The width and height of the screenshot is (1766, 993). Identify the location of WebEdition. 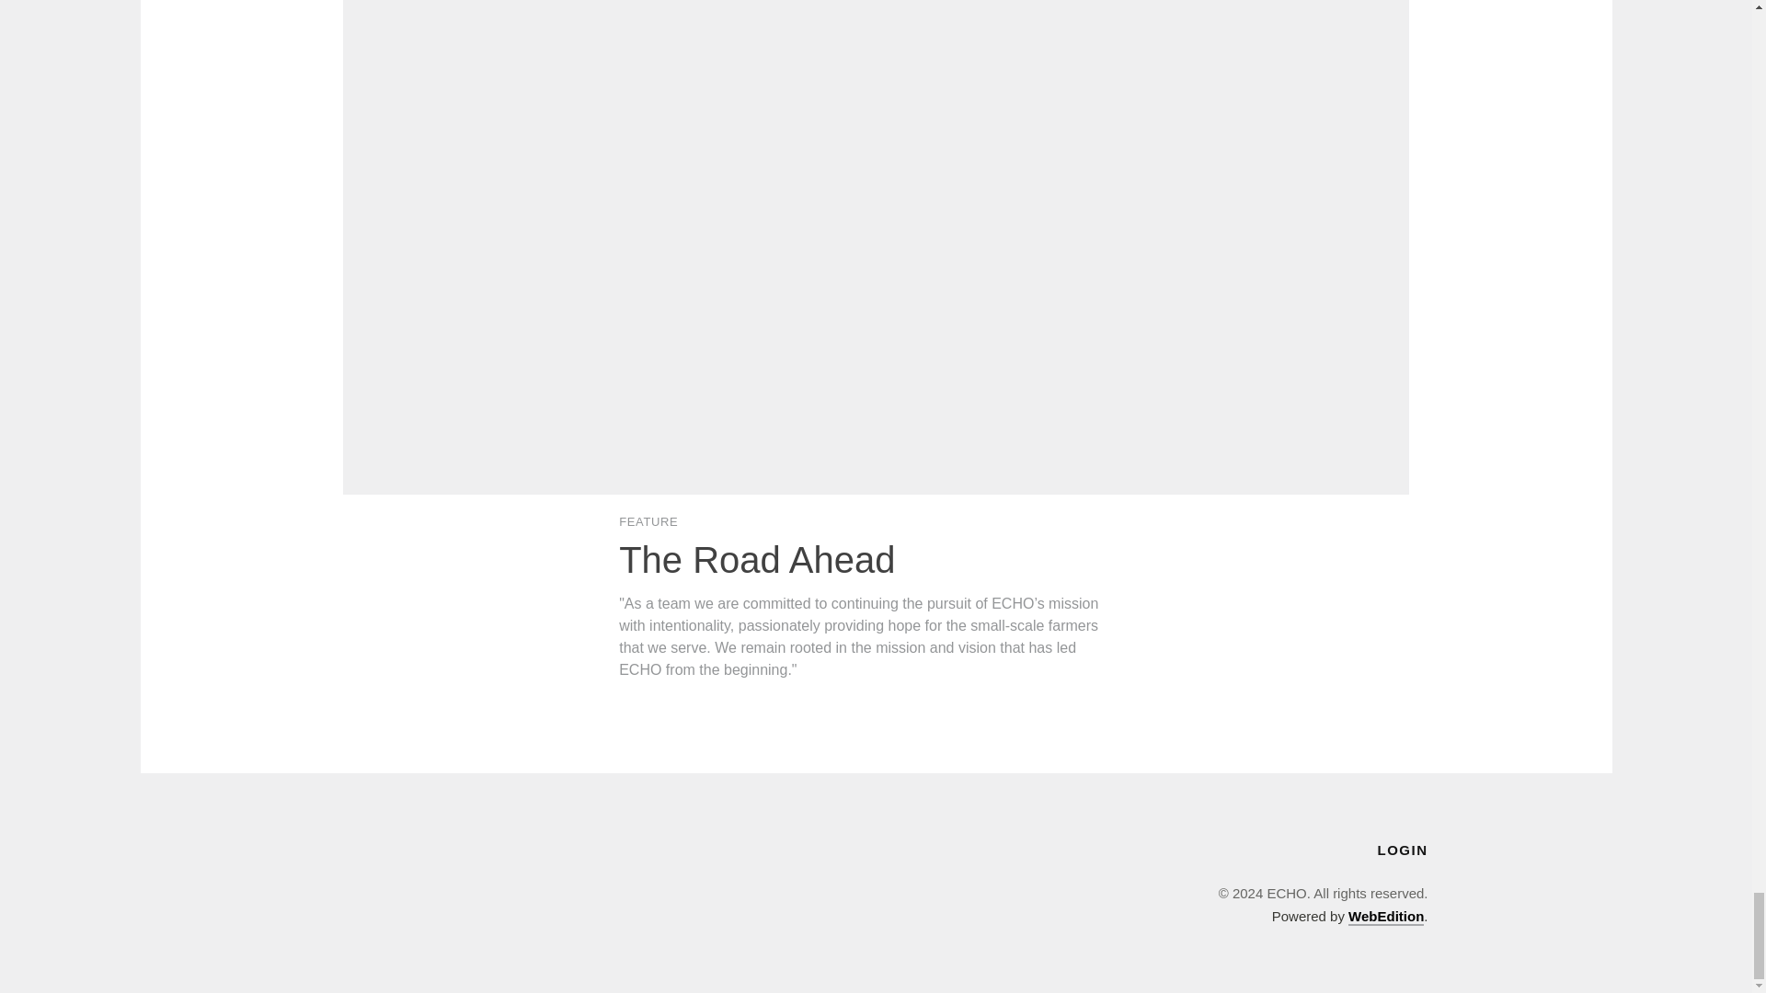
(1385, 917).